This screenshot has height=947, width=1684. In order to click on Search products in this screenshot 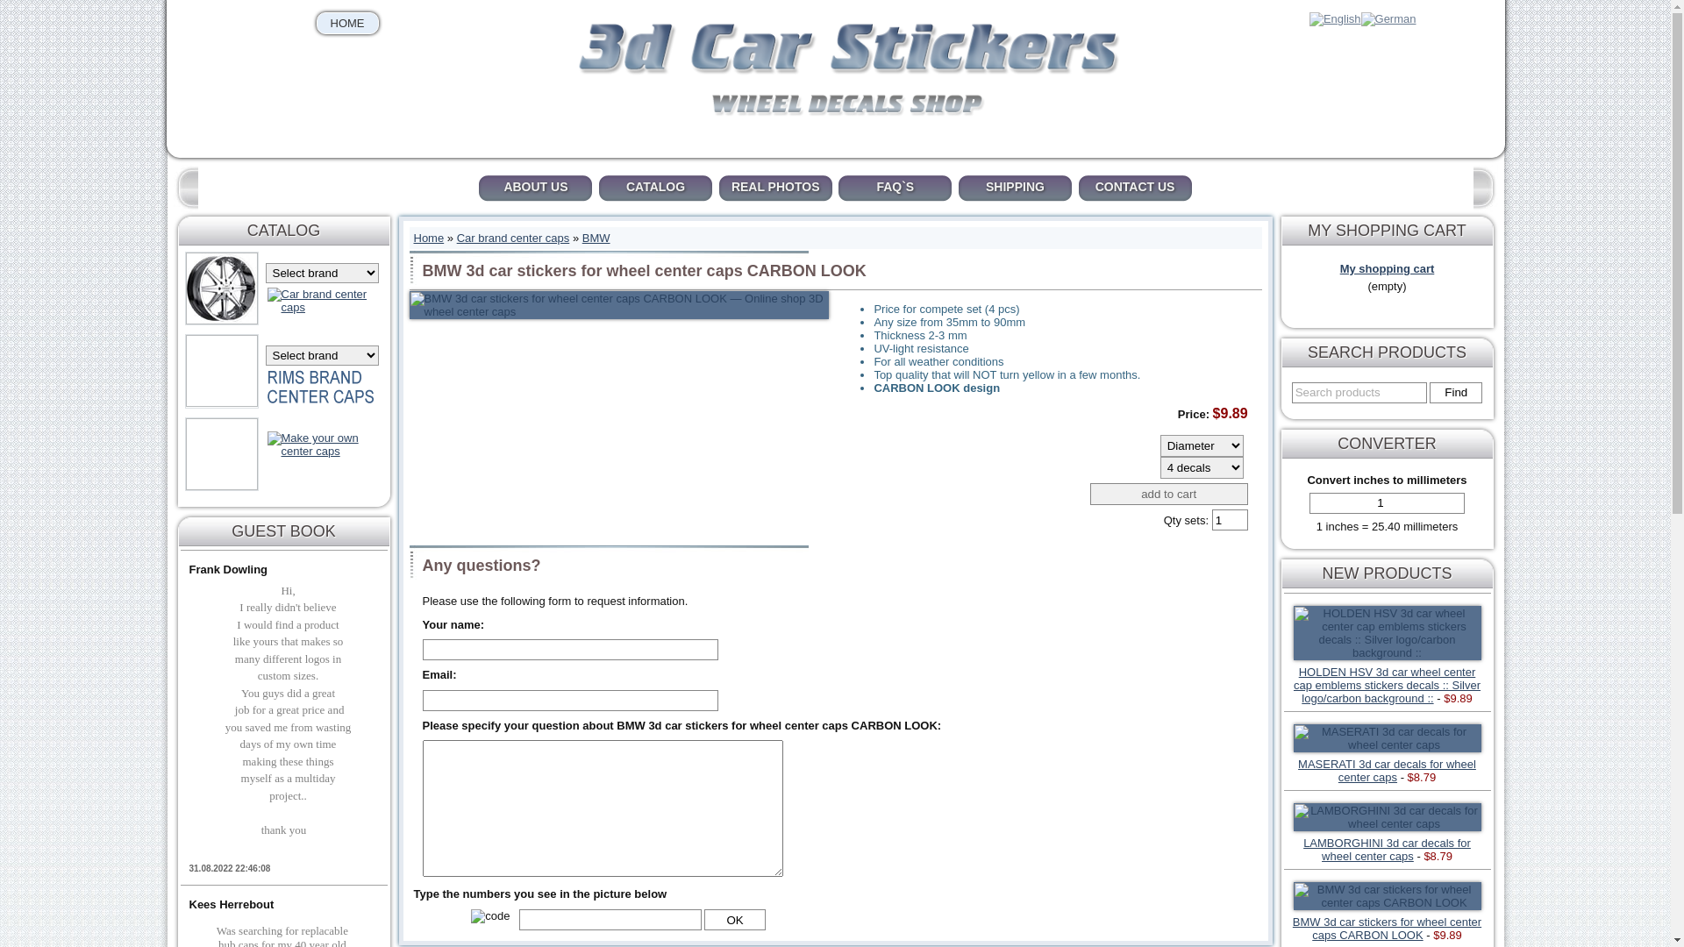, I will do `click(1359, 393)`.